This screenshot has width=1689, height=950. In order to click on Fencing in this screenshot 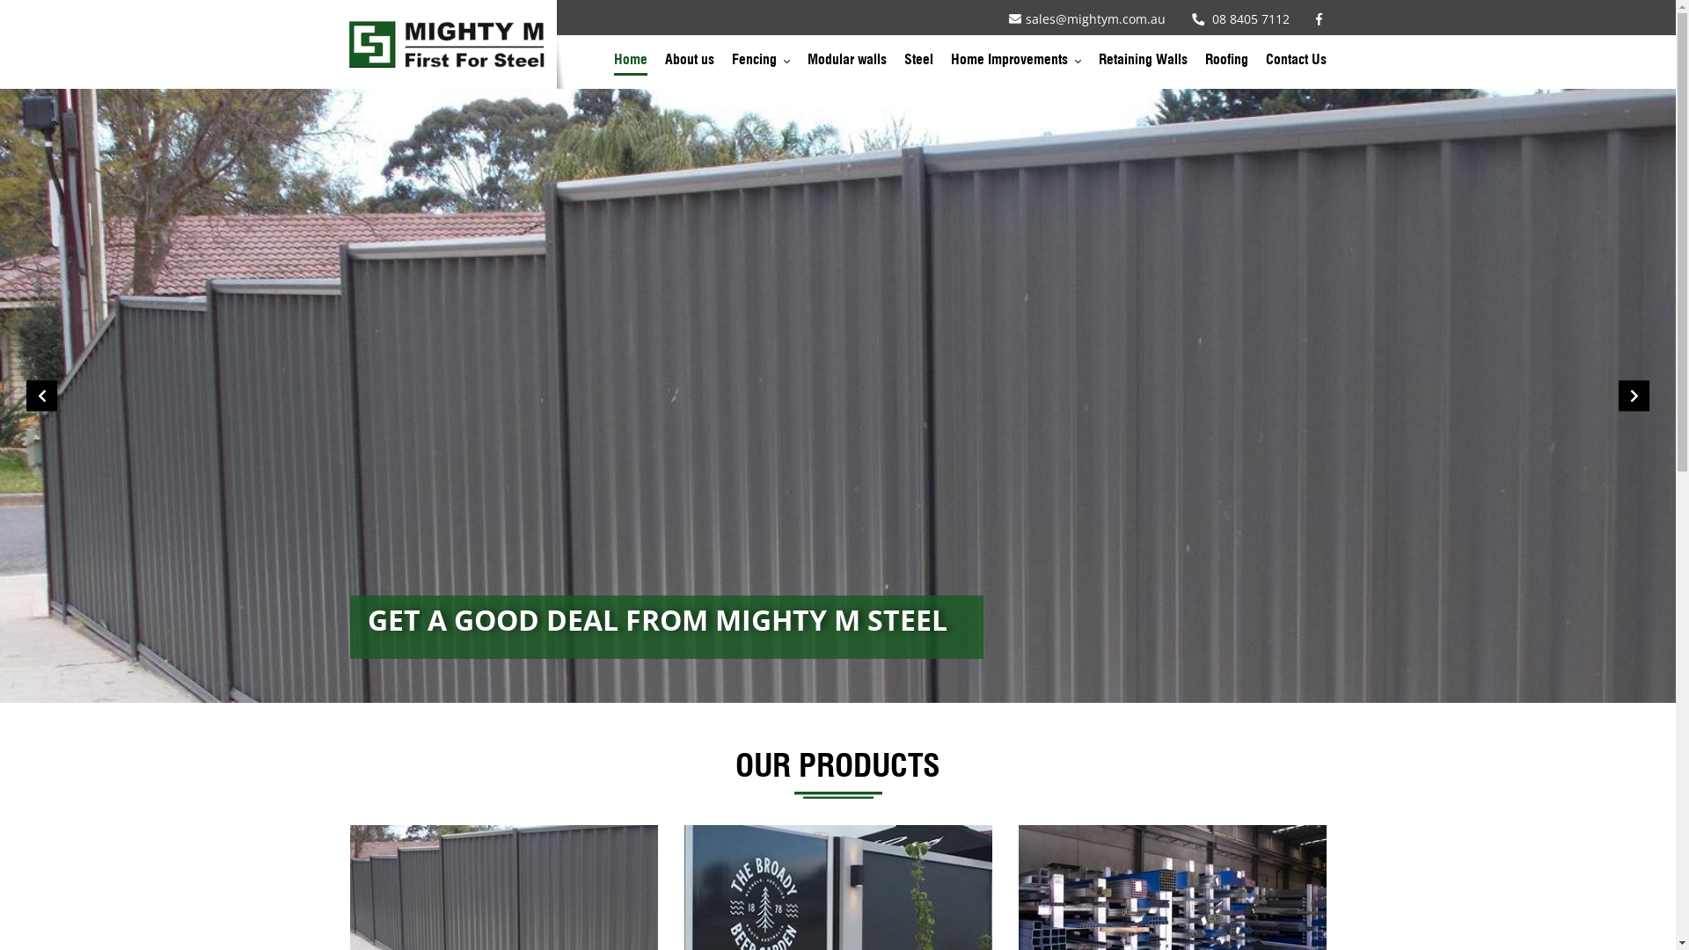, I will do `click(761, 64)`.